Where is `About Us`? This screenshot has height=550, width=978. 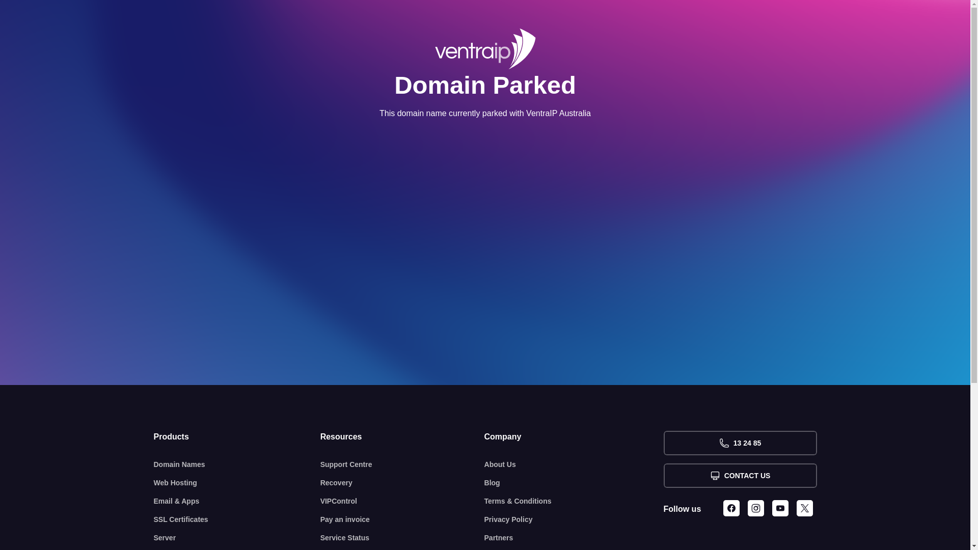
About Us is located at coordinates (574, 464).